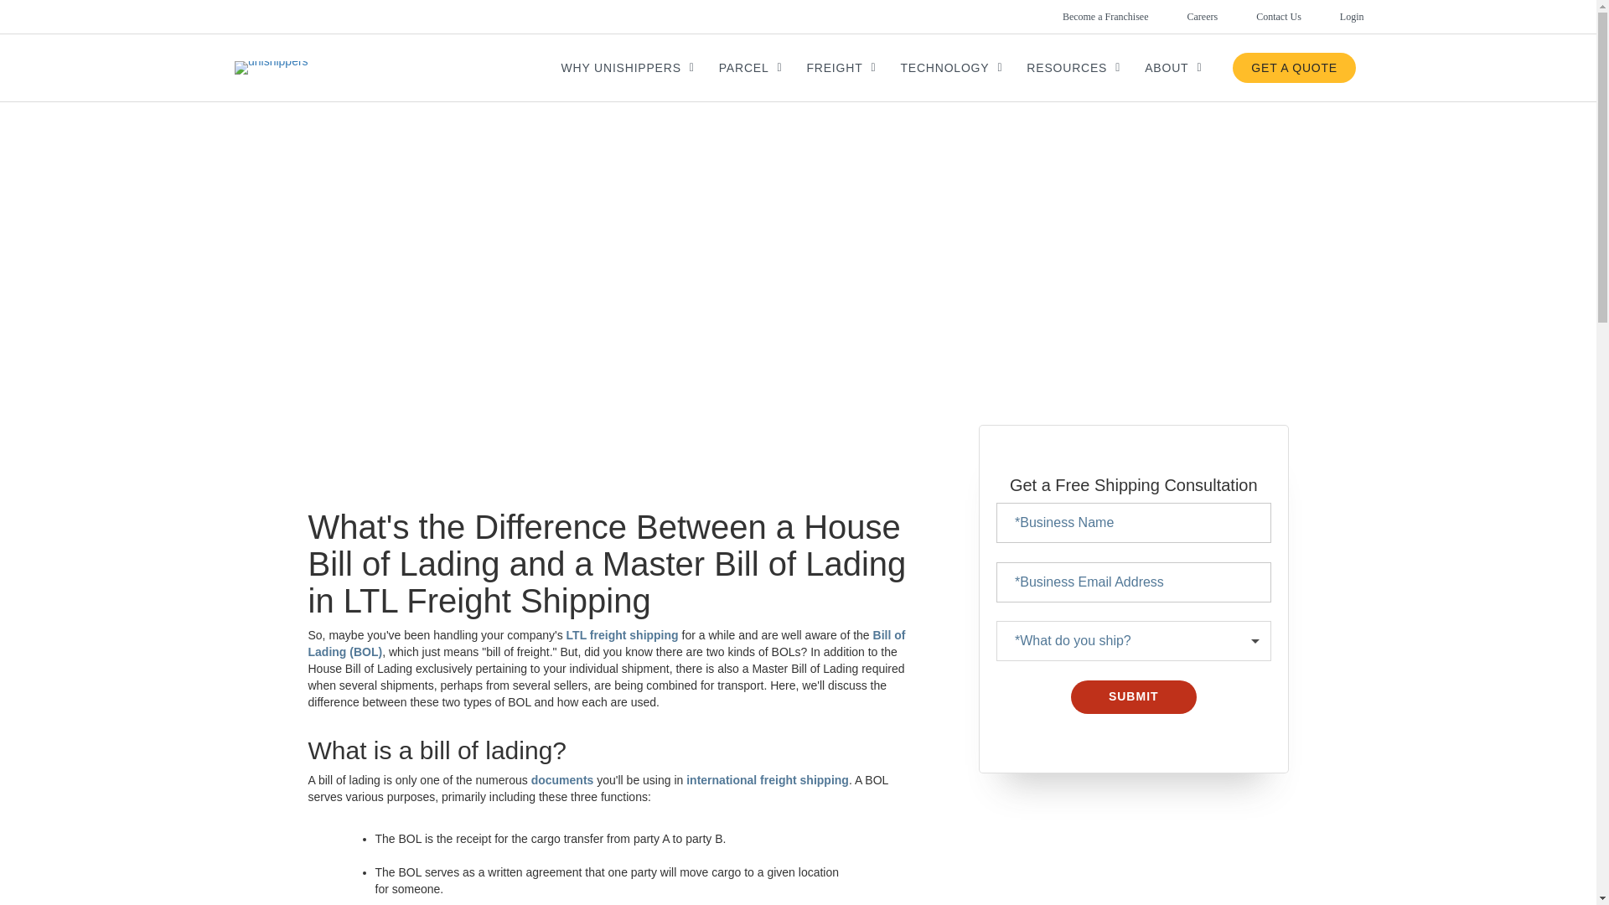  Describe the element at coordinates (628, 68) in the screenshot. I see `WHY UNISHIPPERS` at that location.